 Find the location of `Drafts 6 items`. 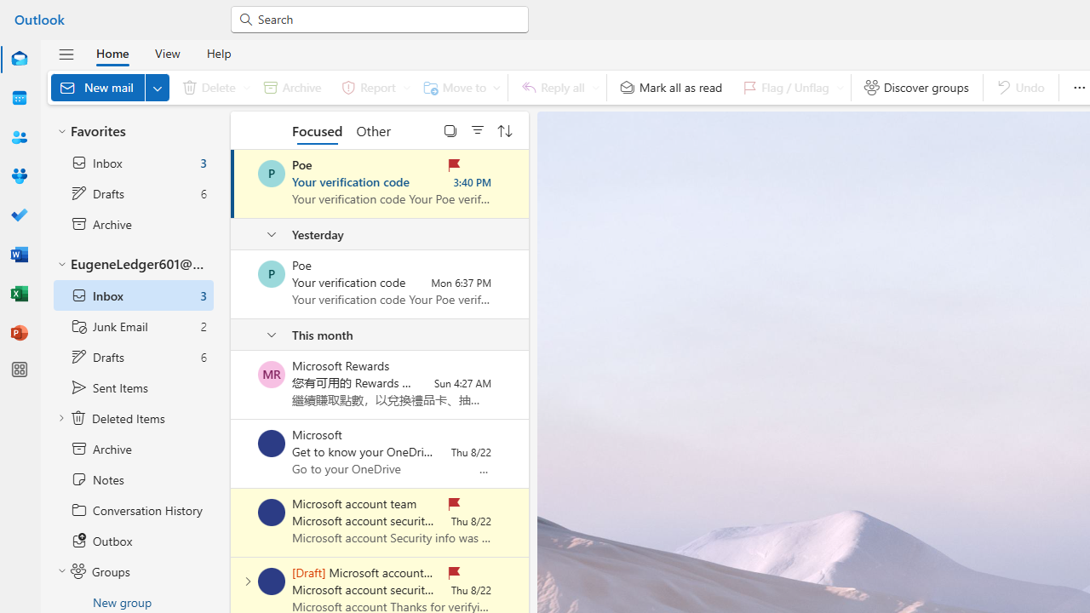

Drafts 6 items is located at coordinates (133, 357).